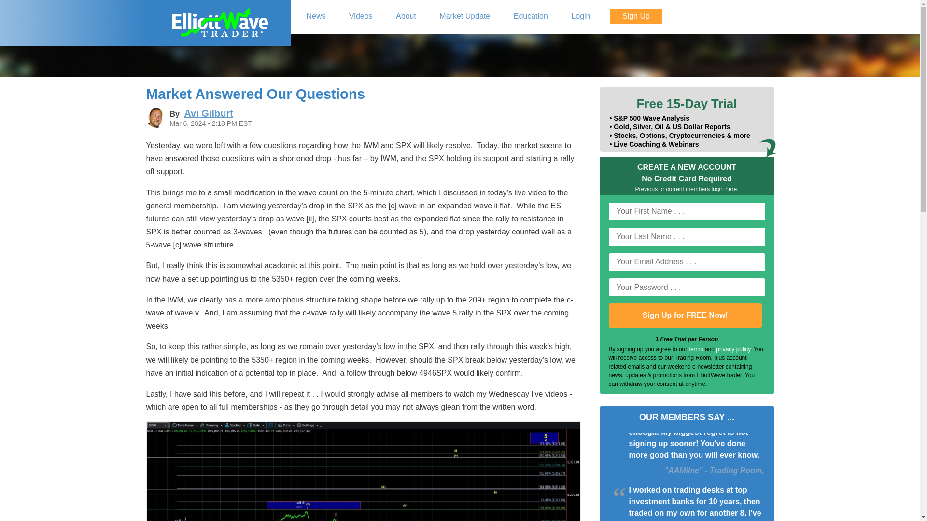 This screenshot has width=927, height=521. Describe the element at coordinates (406, 16) in the screenshot. I see `About ElliottWaveTrader` at that location.